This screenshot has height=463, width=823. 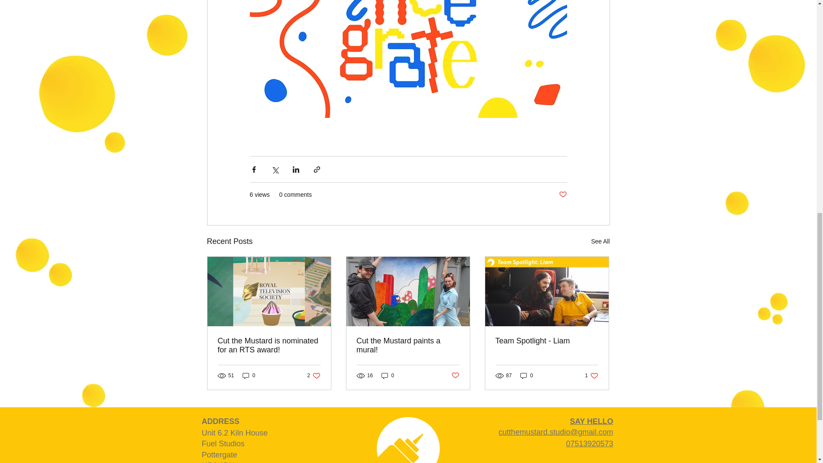 I want to click on SAY HELLO, so click(x=591, y=421).